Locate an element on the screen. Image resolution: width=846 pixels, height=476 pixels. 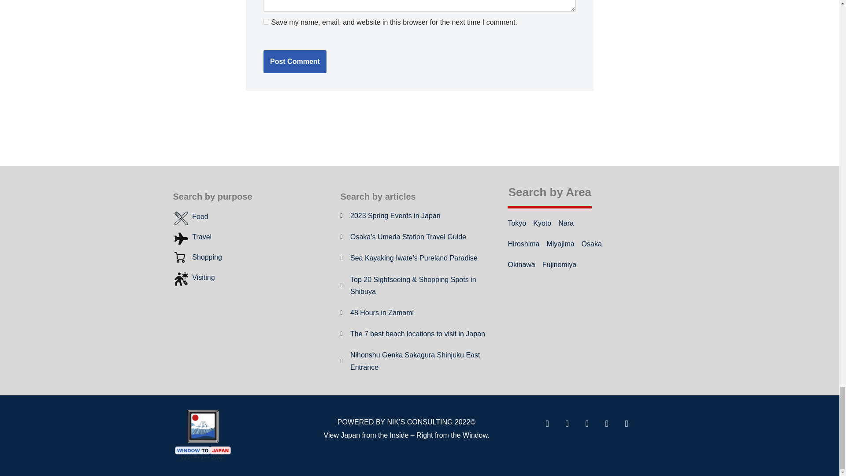
Food is located at coordinates (190, 216).